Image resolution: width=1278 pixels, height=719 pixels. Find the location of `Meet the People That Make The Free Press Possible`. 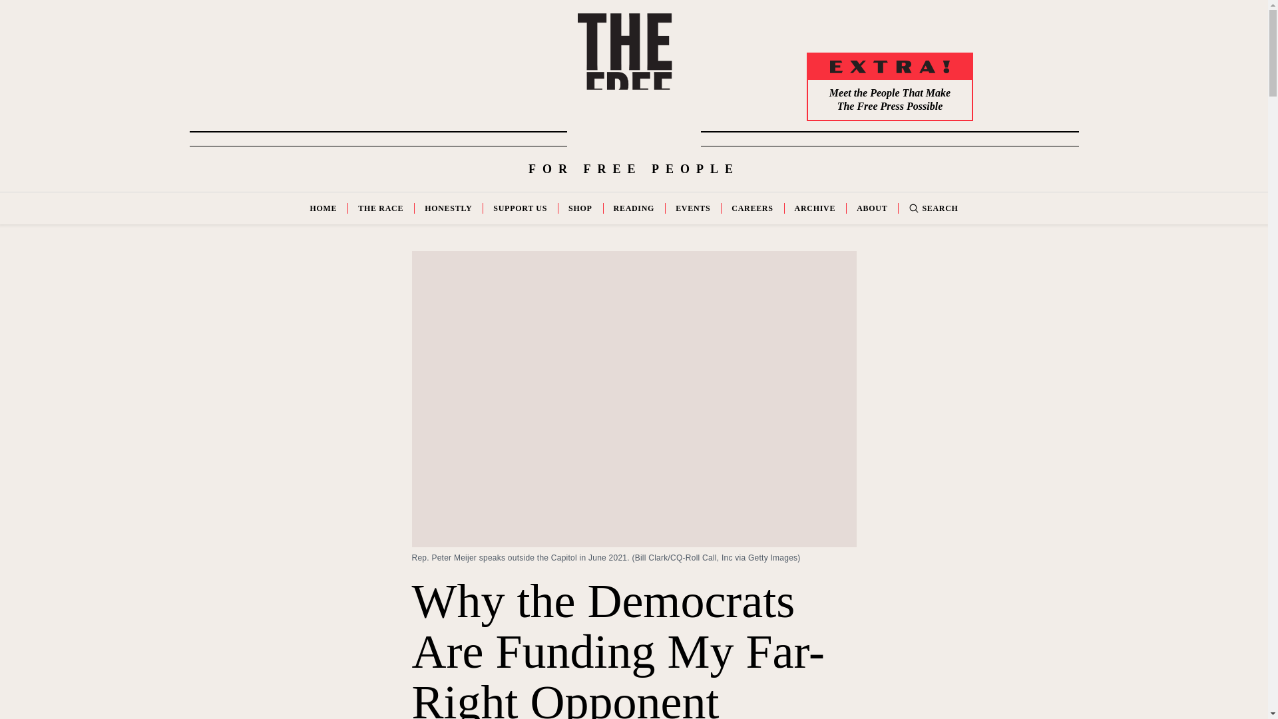

Meet the People That Make The Free Press Possible is located at coordinates (889, 100).